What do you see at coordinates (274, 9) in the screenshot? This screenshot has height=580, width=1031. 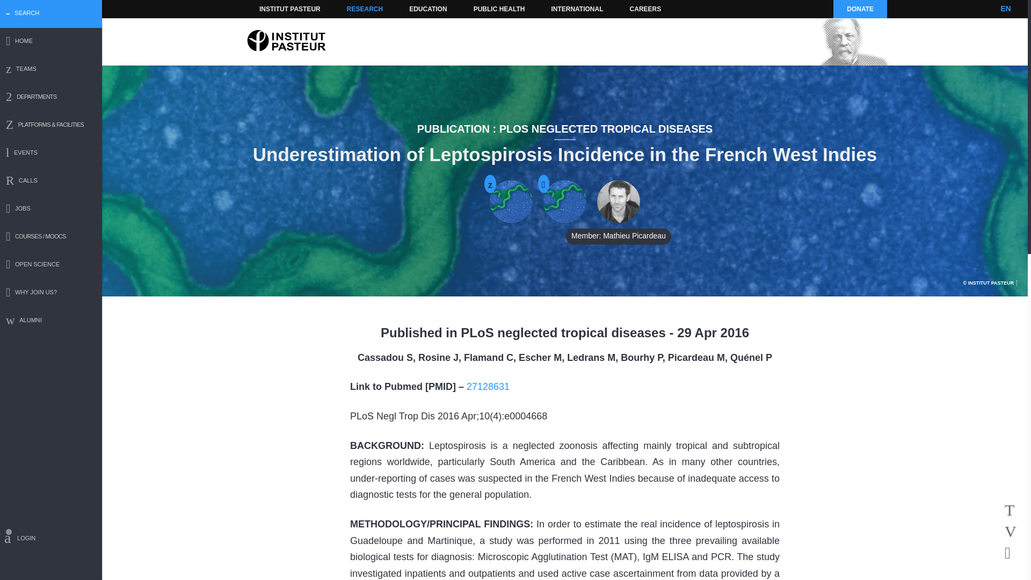 I see `Skip to content` at bounding box center [274, 9].